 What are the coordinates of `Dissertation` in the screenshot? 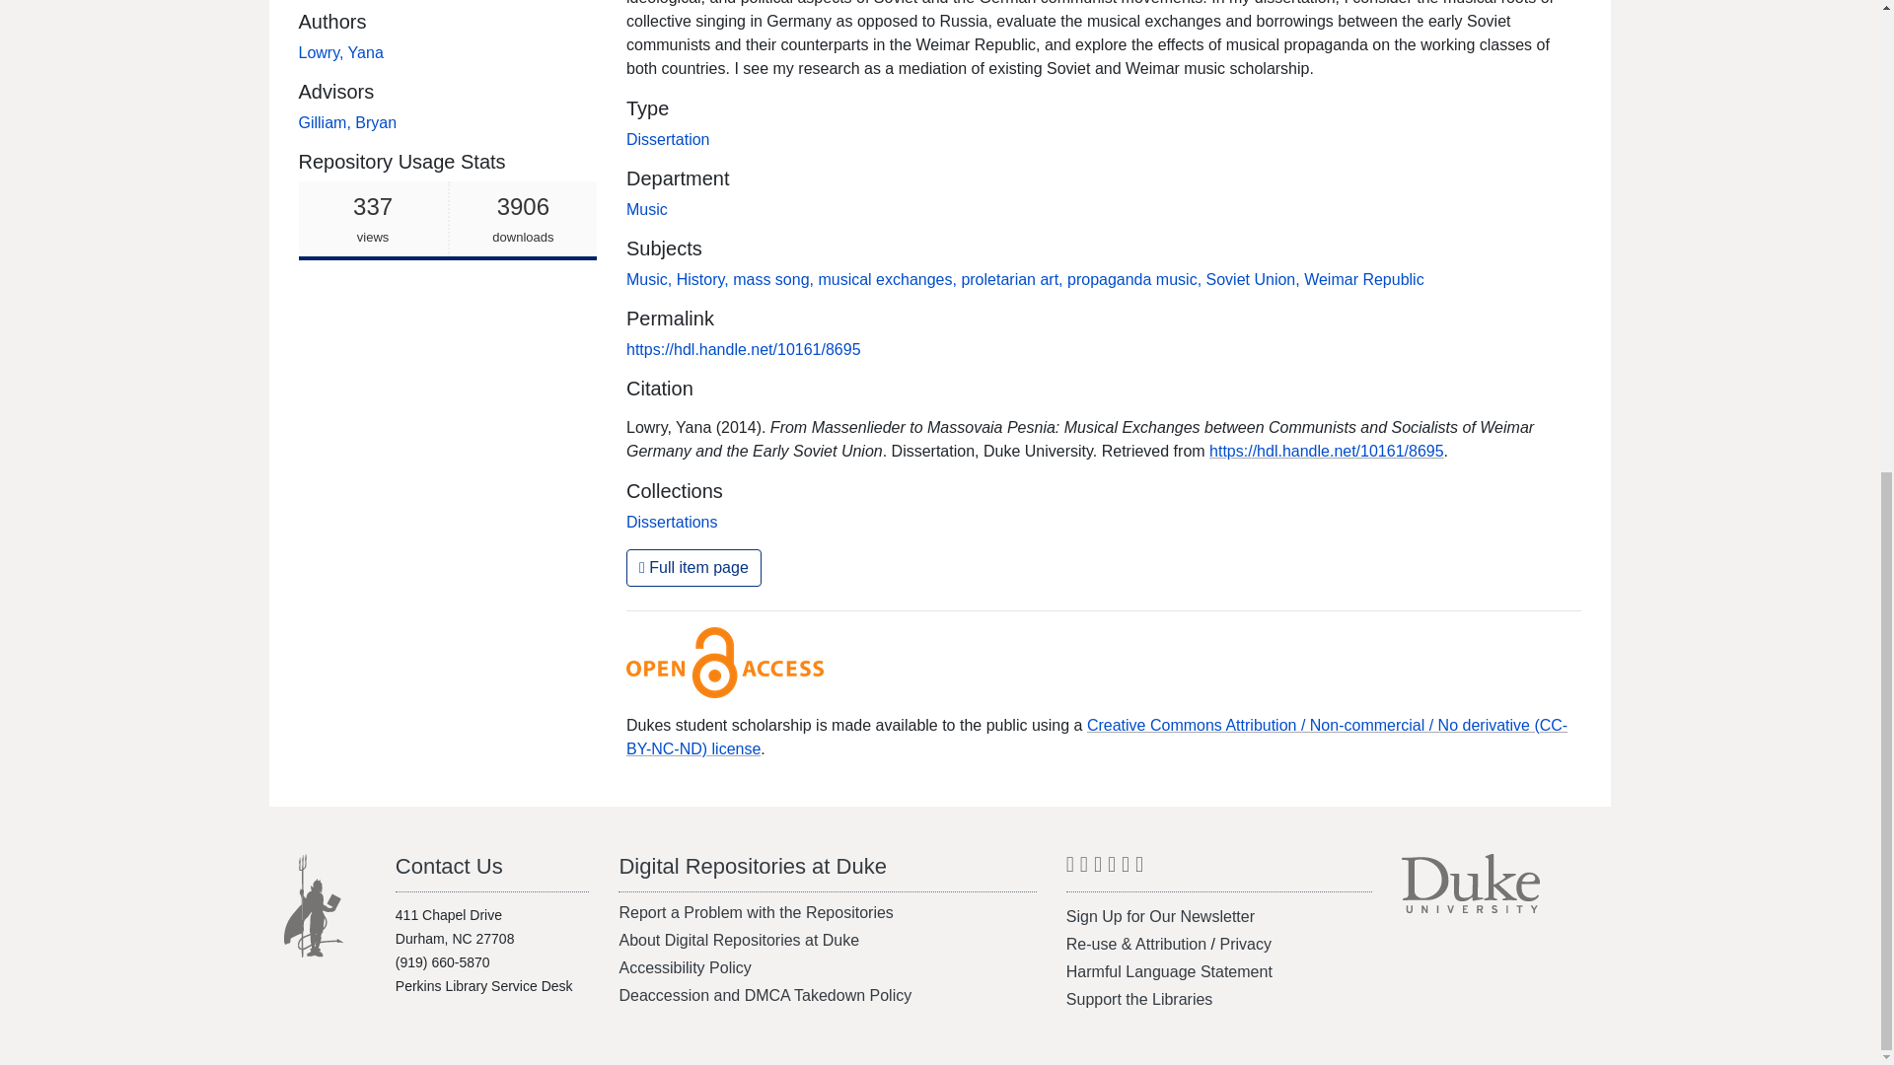 It's located at (339, 52).